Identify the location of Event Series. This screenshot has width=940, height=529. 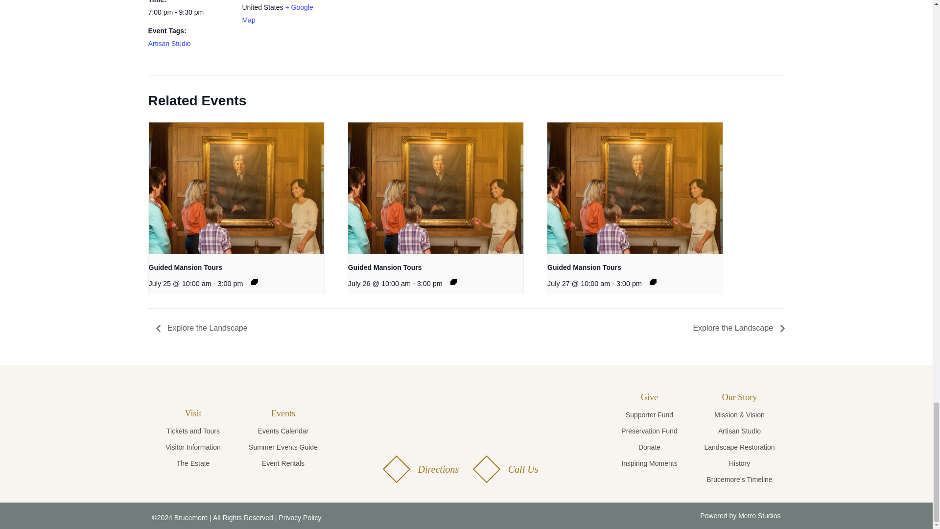
(653, 282).